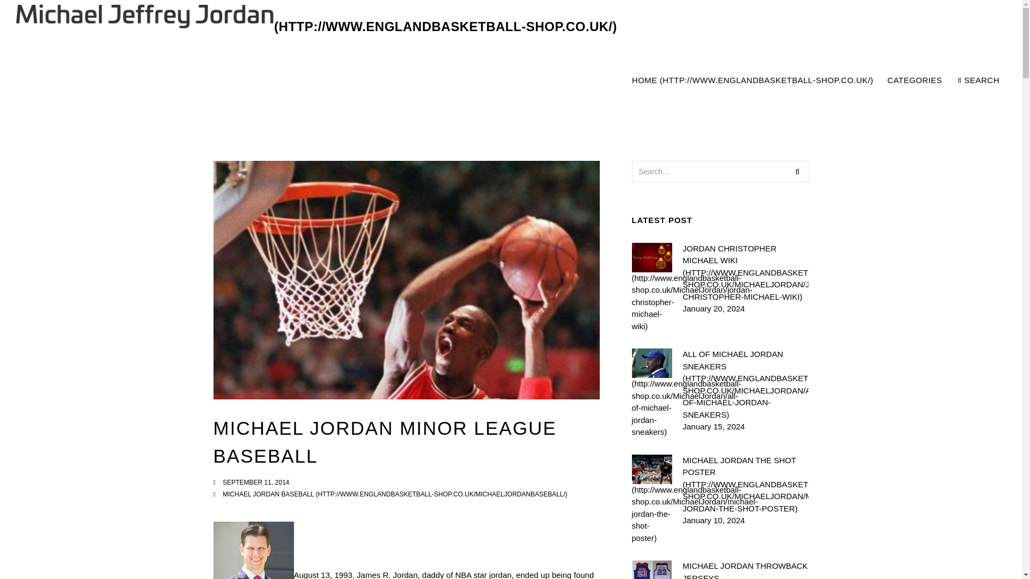  What do you see at coordinates (915, 80) in the screenshot?
I see `MICHAEL JORDAN BASEBALL` at bounding box center [915, 80].